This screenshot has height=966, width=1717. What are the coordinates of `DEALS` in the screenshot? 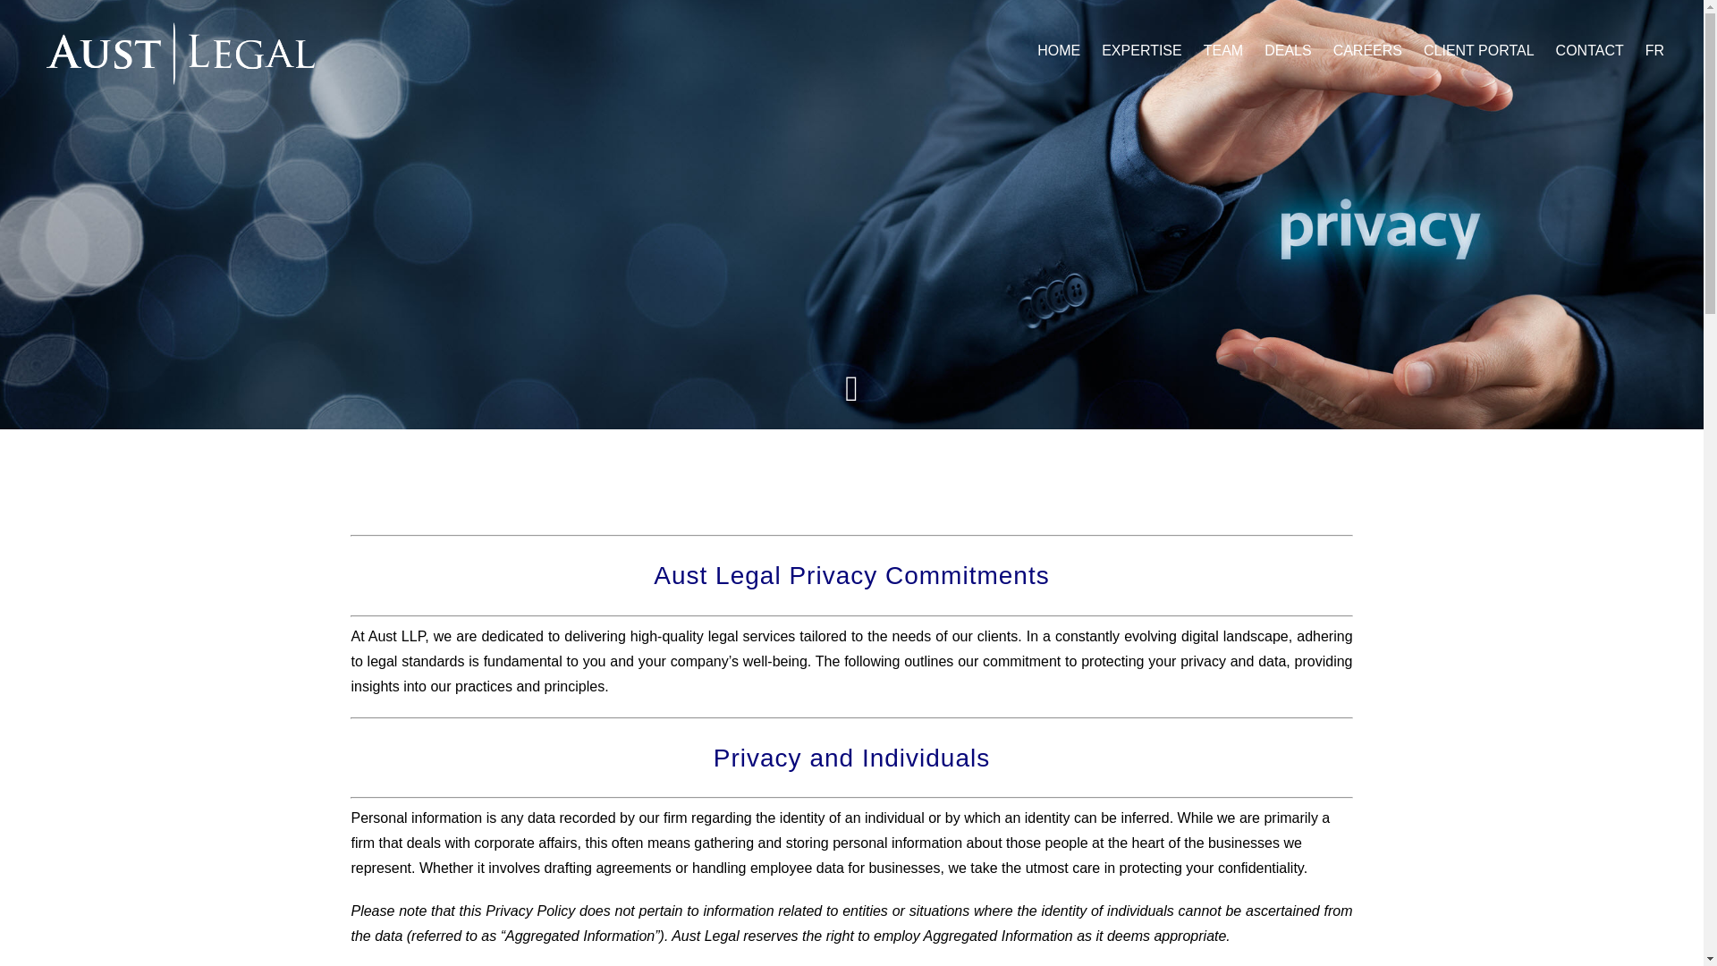 It's located at (1298, 50).